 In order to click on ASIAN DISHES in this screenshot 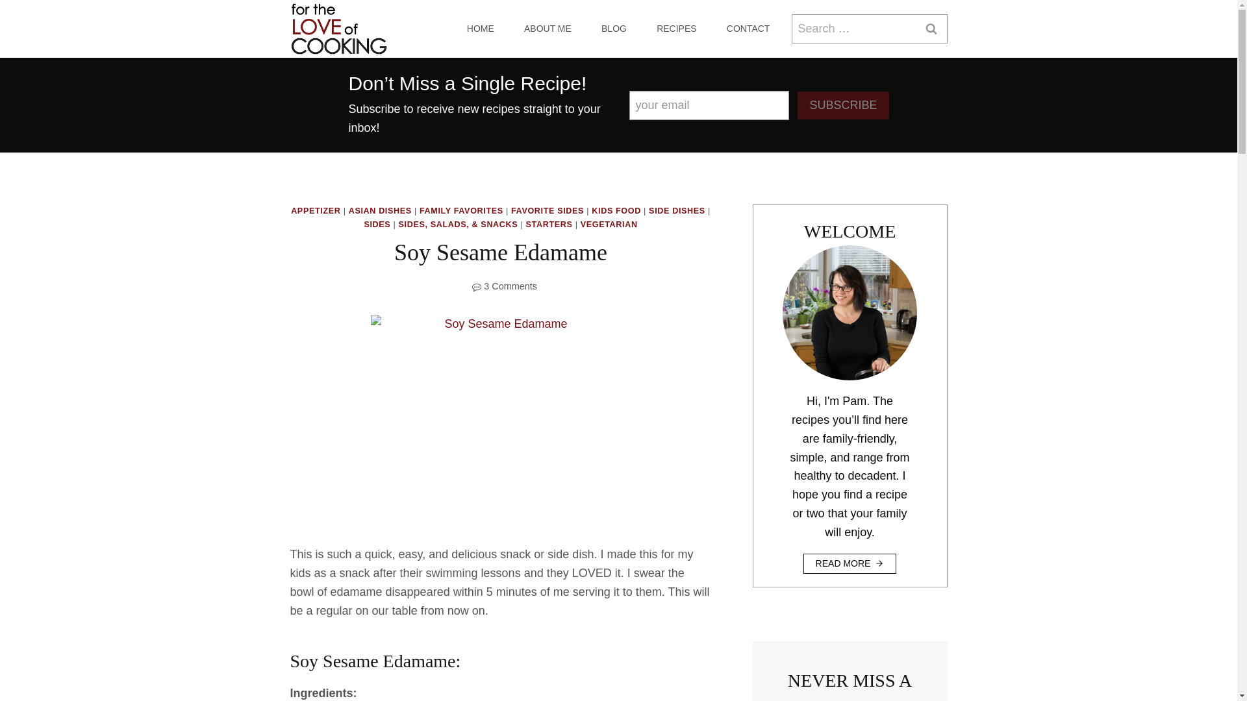, I will do `click(380, 210)`.